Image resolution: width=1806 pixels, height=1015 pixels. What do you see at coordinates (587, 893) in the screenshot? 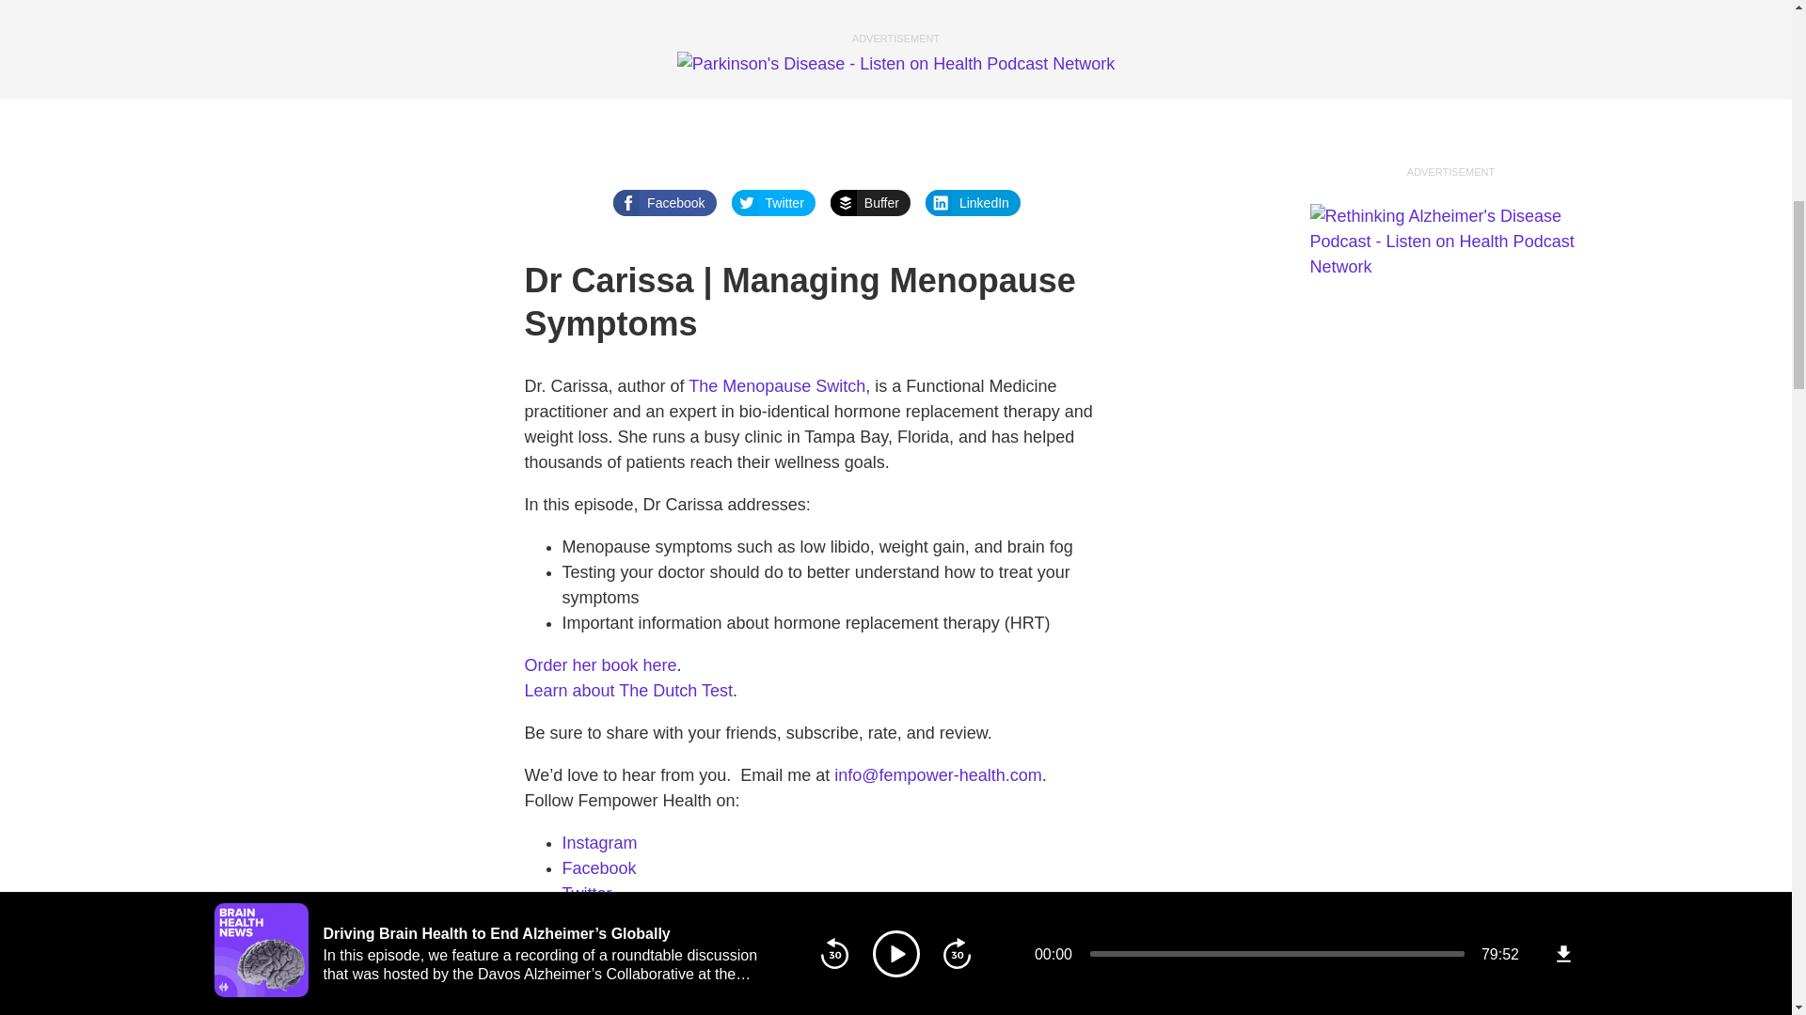
I see `Twitter` at bounding box center [587, 893].